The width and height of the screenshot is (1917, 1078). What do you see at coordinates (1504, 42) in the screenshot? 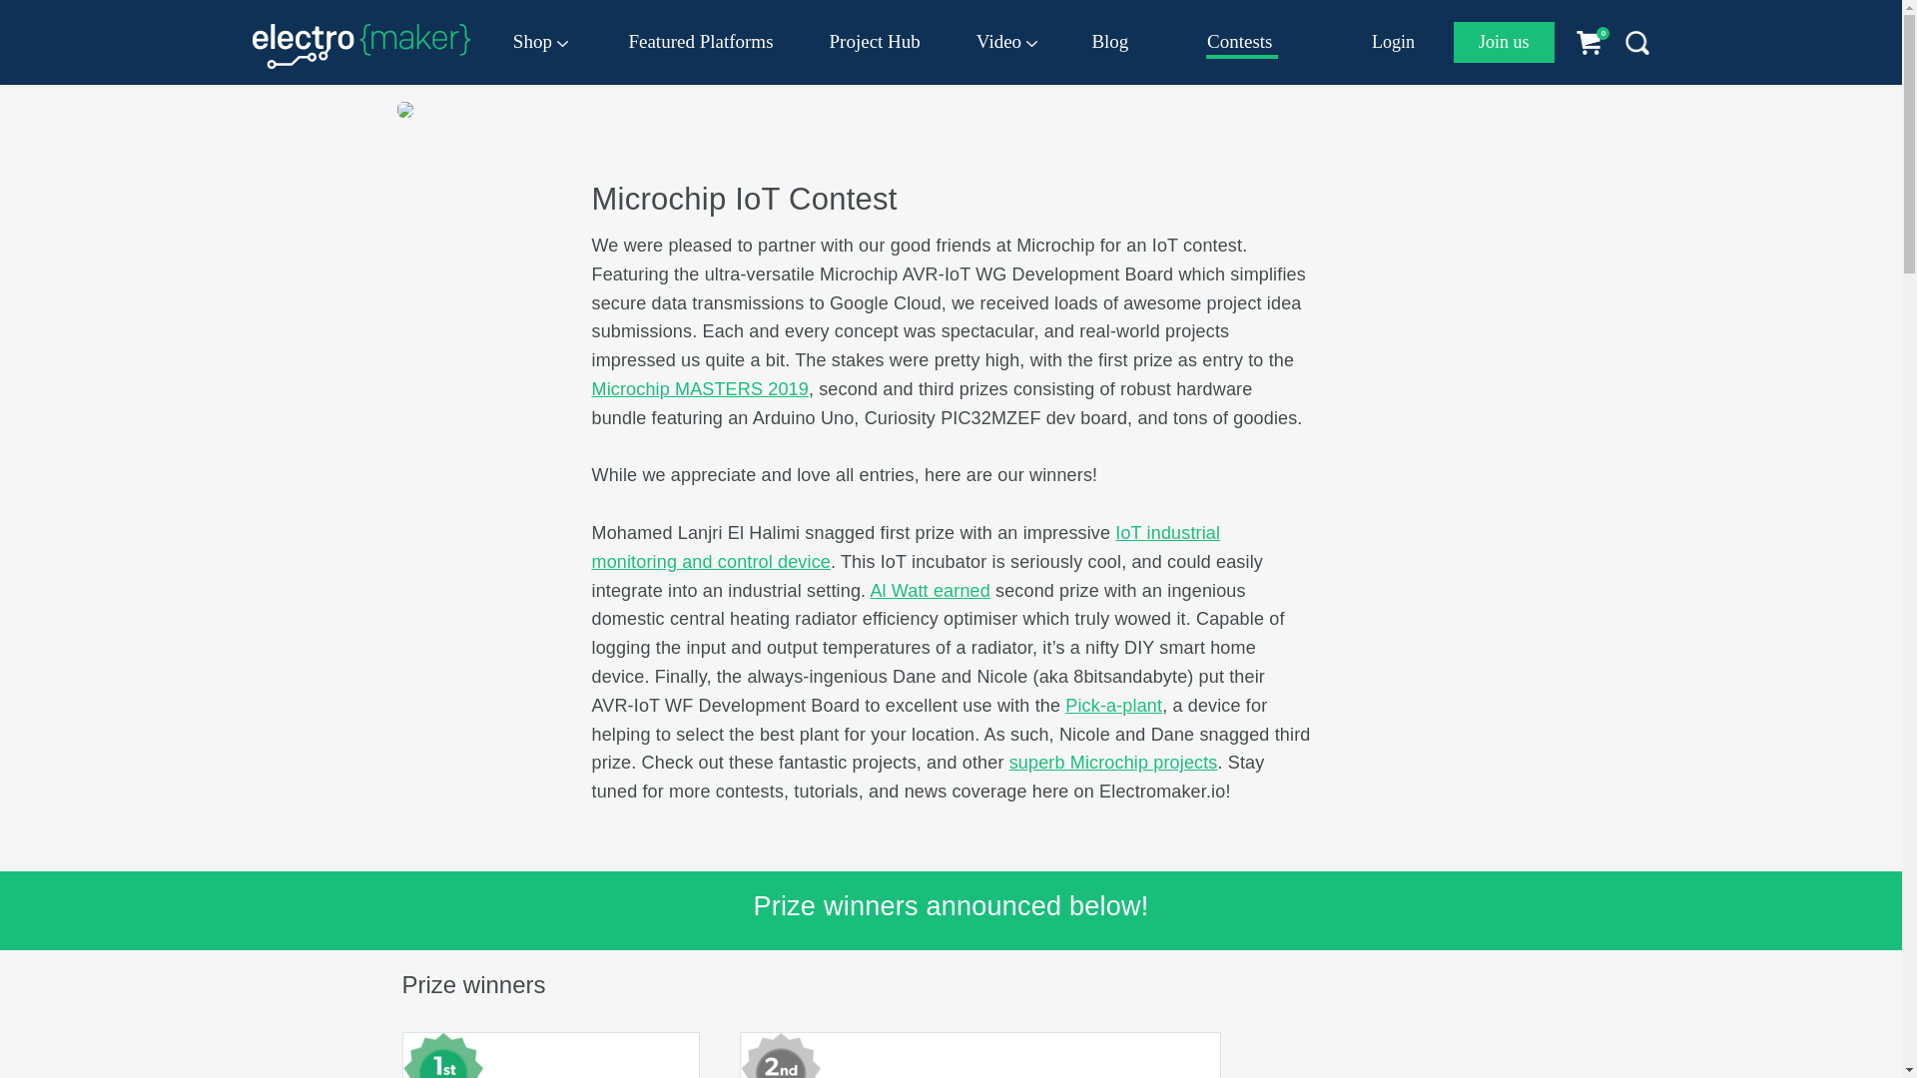
I see `Join Us` at bounding box center [1504, 42].